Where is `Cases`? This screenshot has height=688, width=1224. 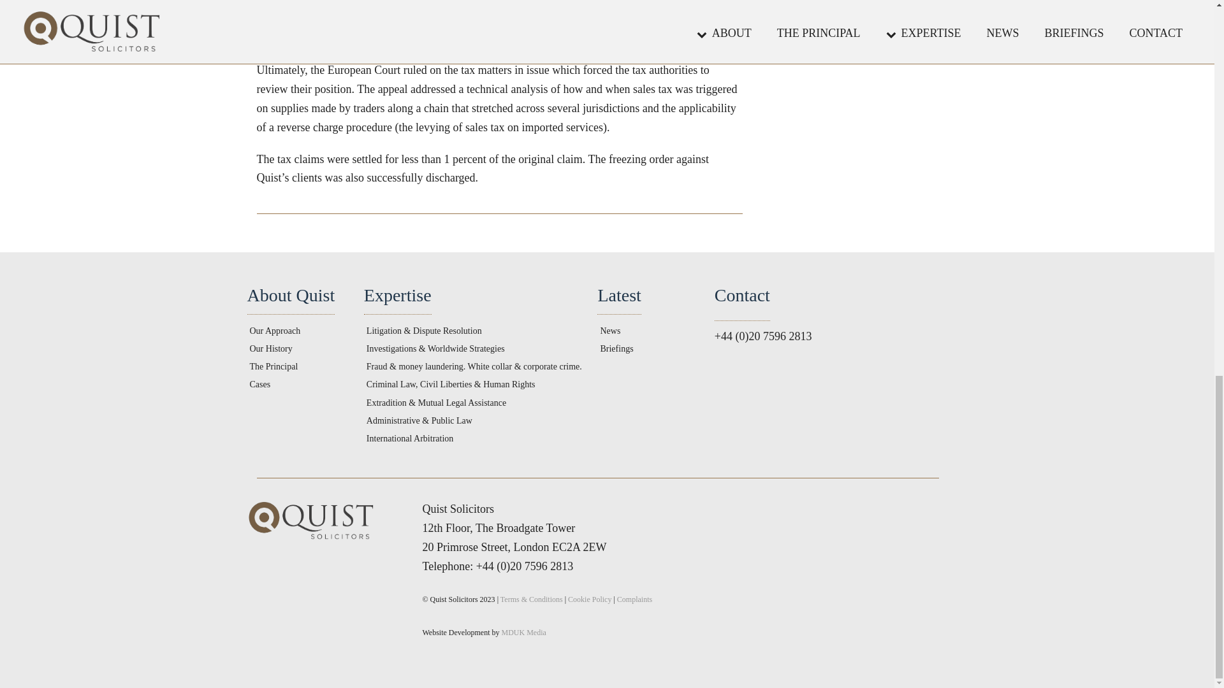
Cases is located at coordinates (260, 385).